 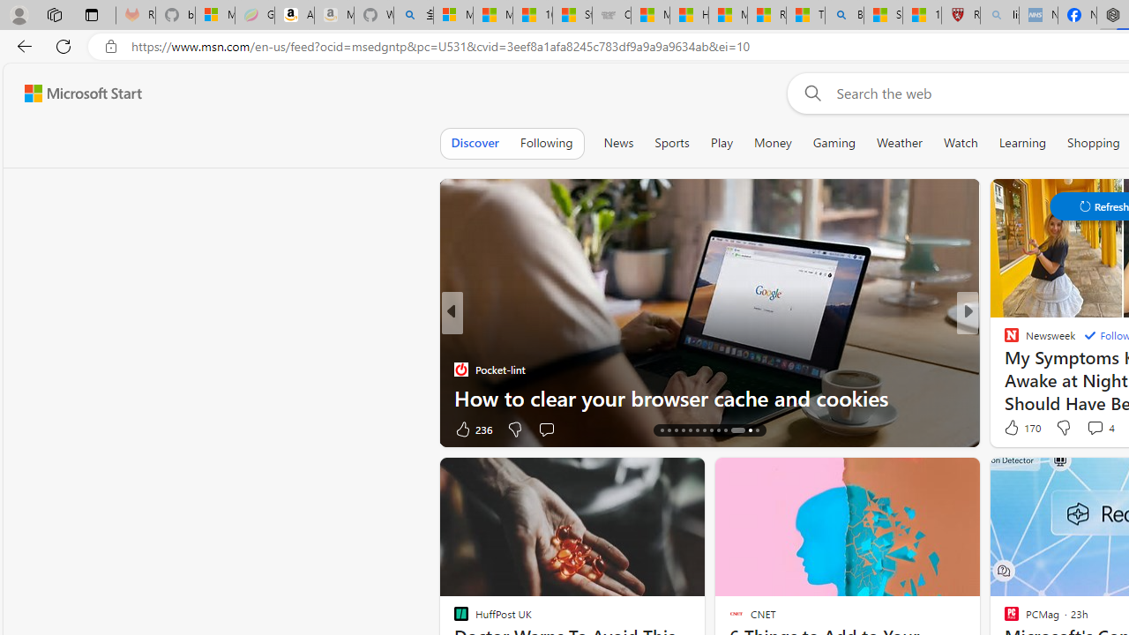 I want to click on AutomationID: tab-21, so click(x=711, y=430).